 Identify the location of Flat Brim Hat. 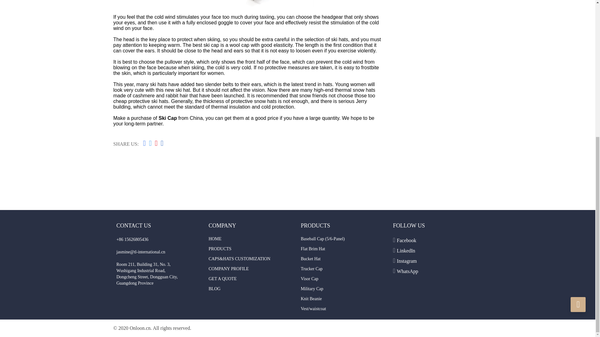
(312, 248).